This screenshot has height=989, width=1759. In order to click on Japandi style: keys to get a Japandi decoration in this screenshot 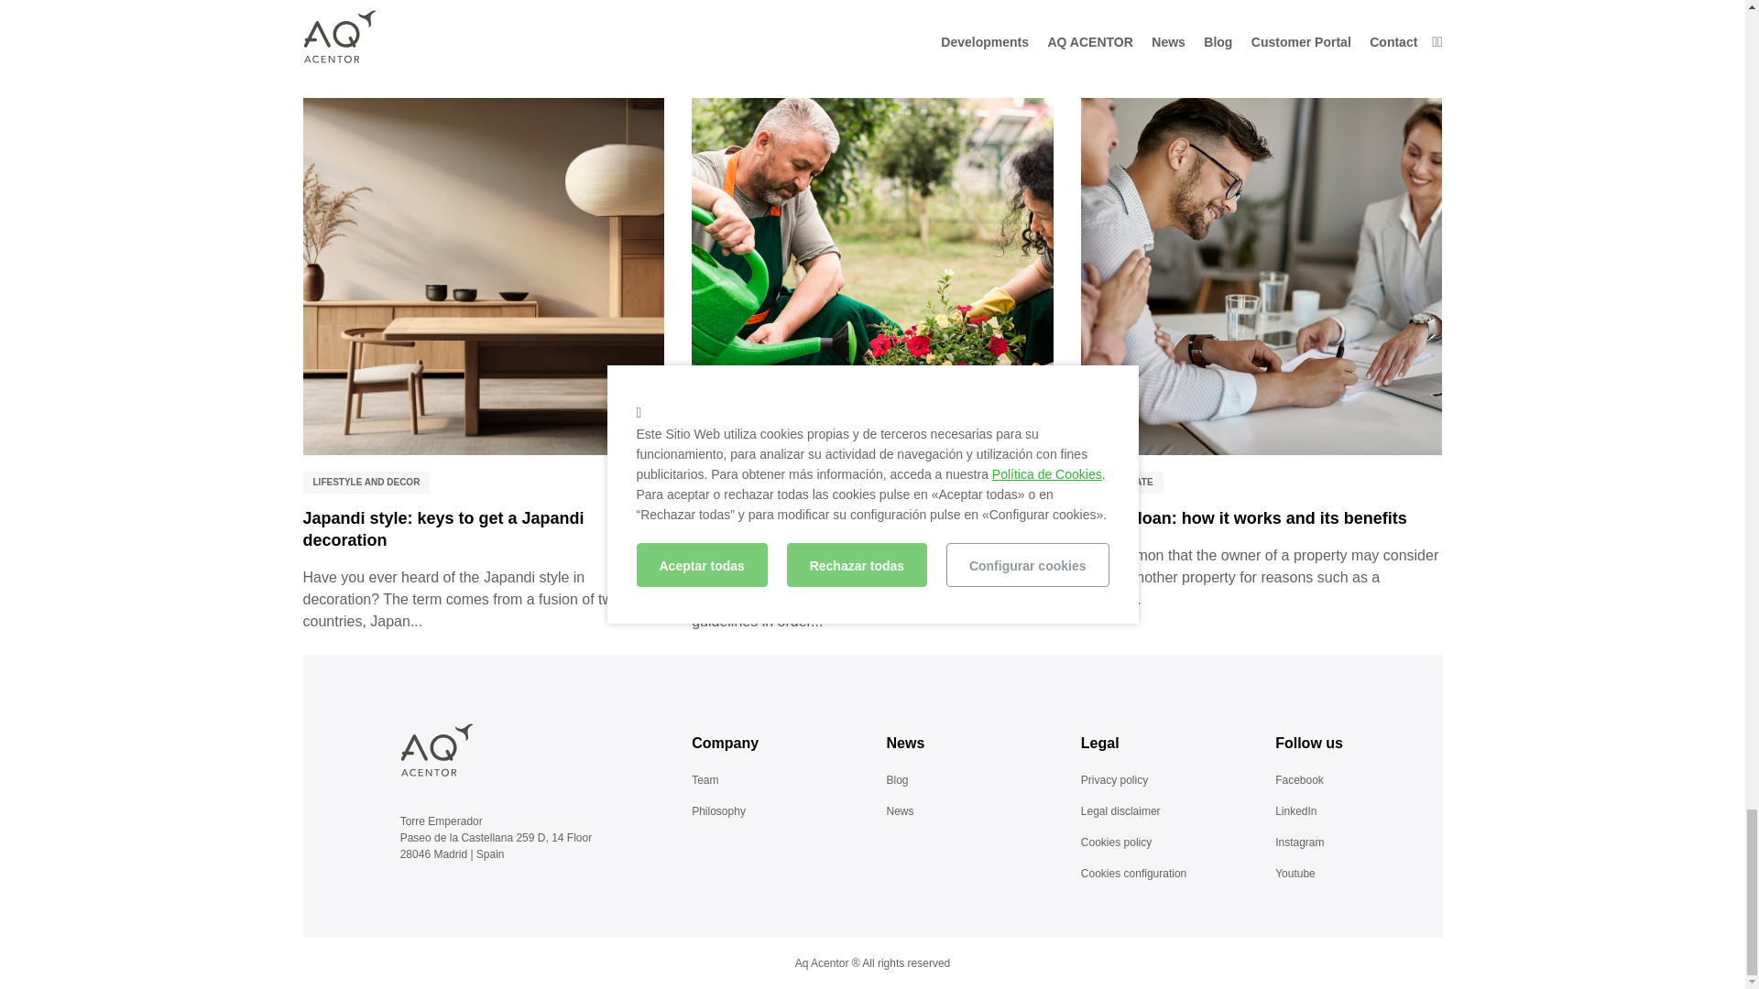, I will do `click(484, 276)`.